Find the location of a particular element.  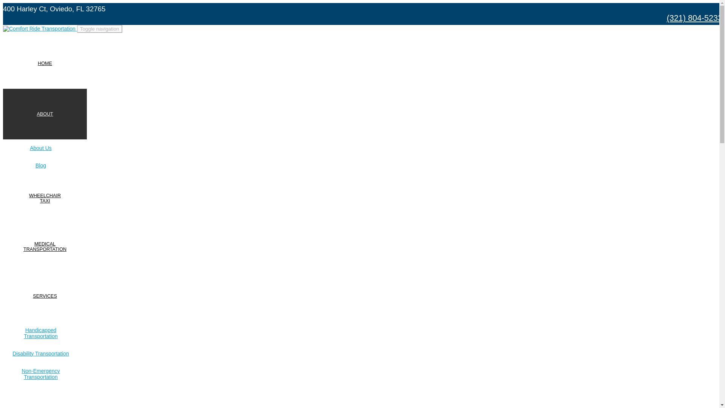

HOME is located at coordinates (45, 397).